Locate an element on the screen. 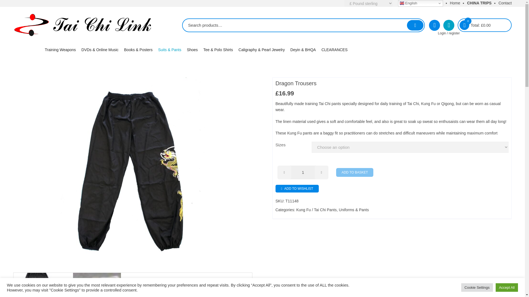  Weapon Accessories is located at coordinates (79, 105).